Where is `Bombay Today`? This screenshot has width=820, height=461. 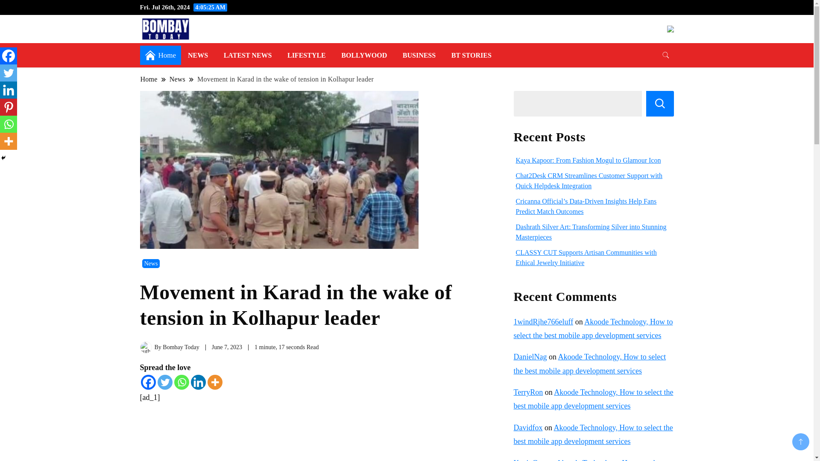
Bombay Today is located at coordinates (181, 347).